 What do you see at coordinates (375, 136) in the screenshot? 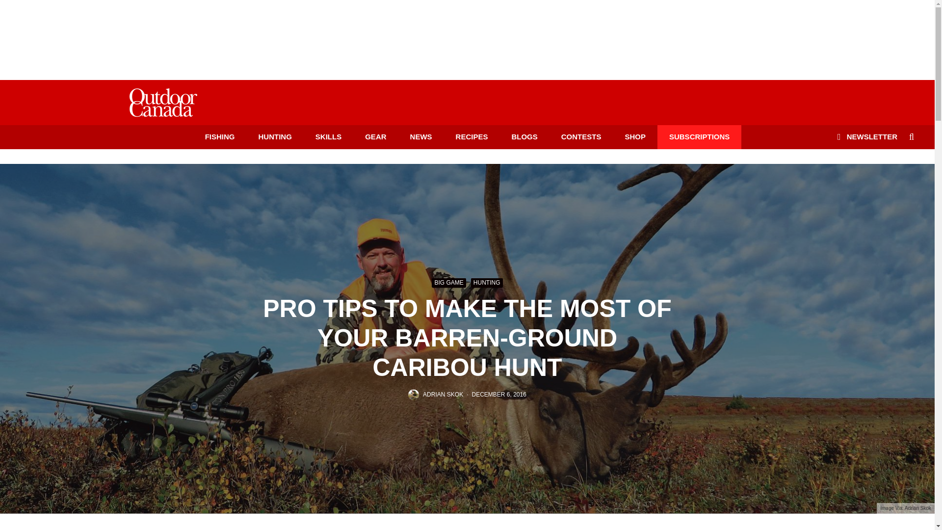
I see `GEAR` at bounding box center [375, 136].